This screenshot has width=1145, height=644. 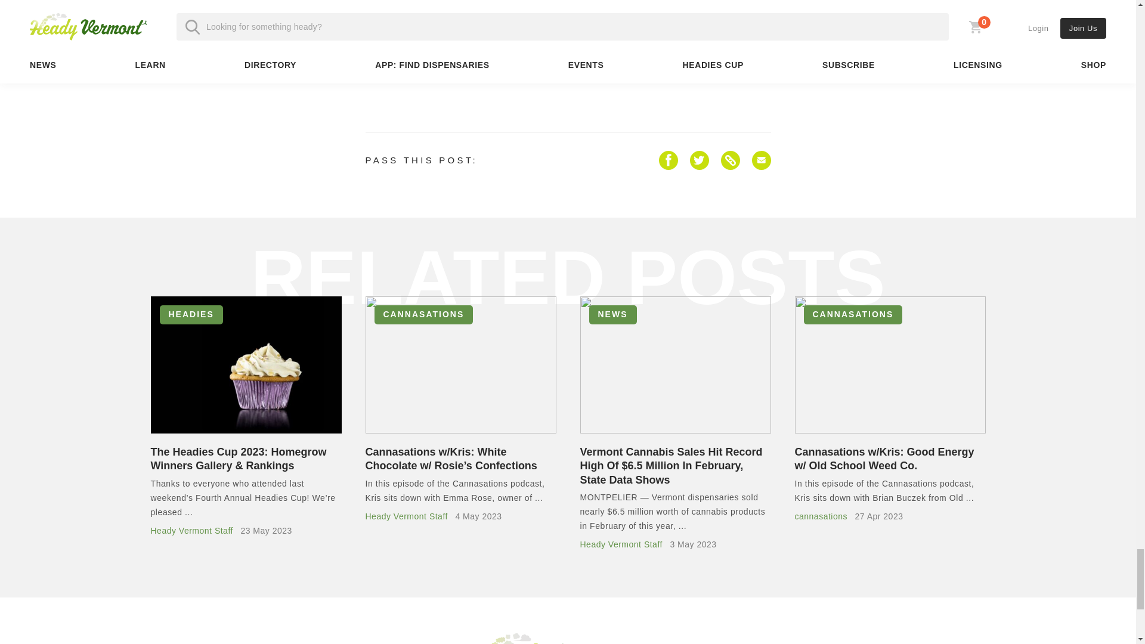 I want to click on Share this post on Twitter, so click(x=699, y=160).